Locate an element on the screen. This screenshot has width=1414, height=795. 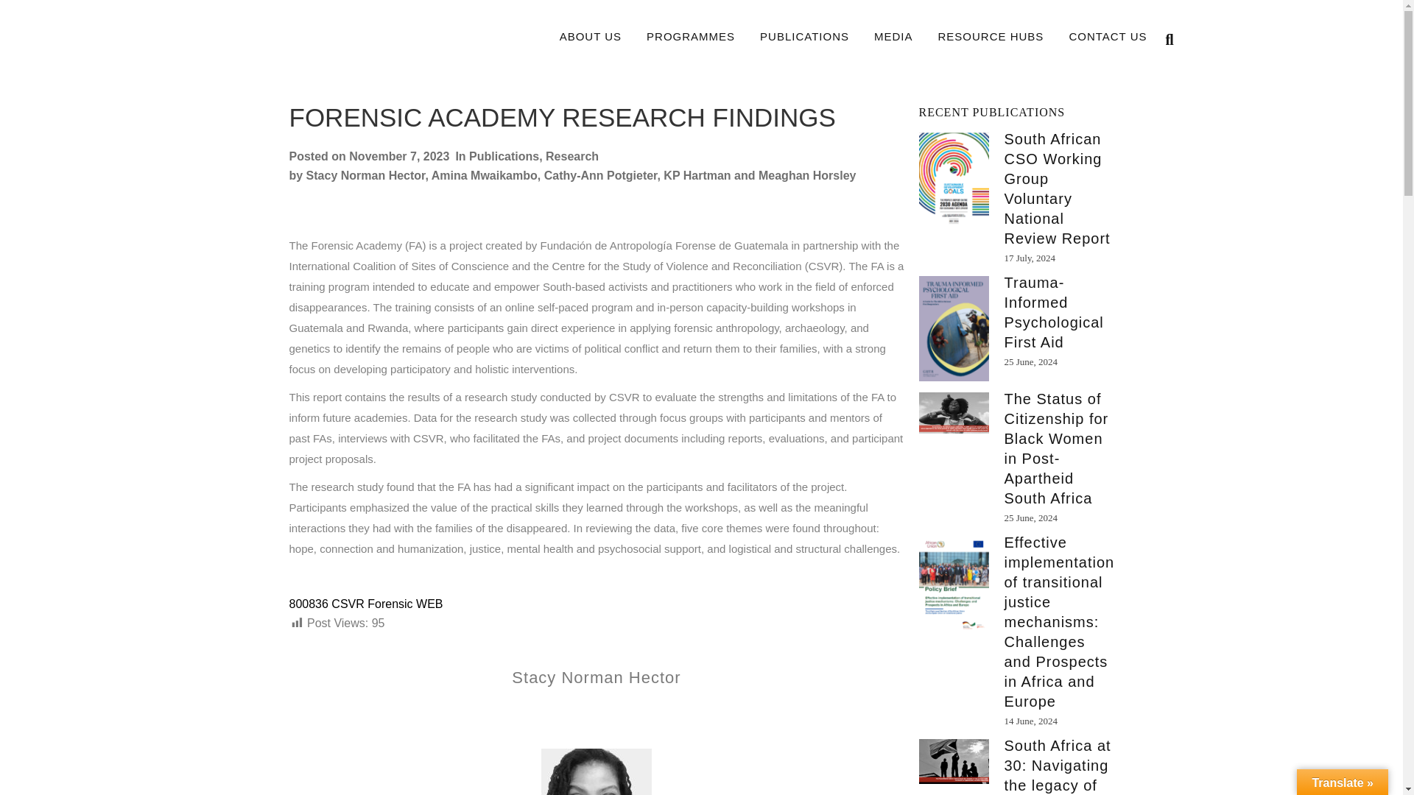
RESOURCE HUBS is located at coordinates (991, 37).